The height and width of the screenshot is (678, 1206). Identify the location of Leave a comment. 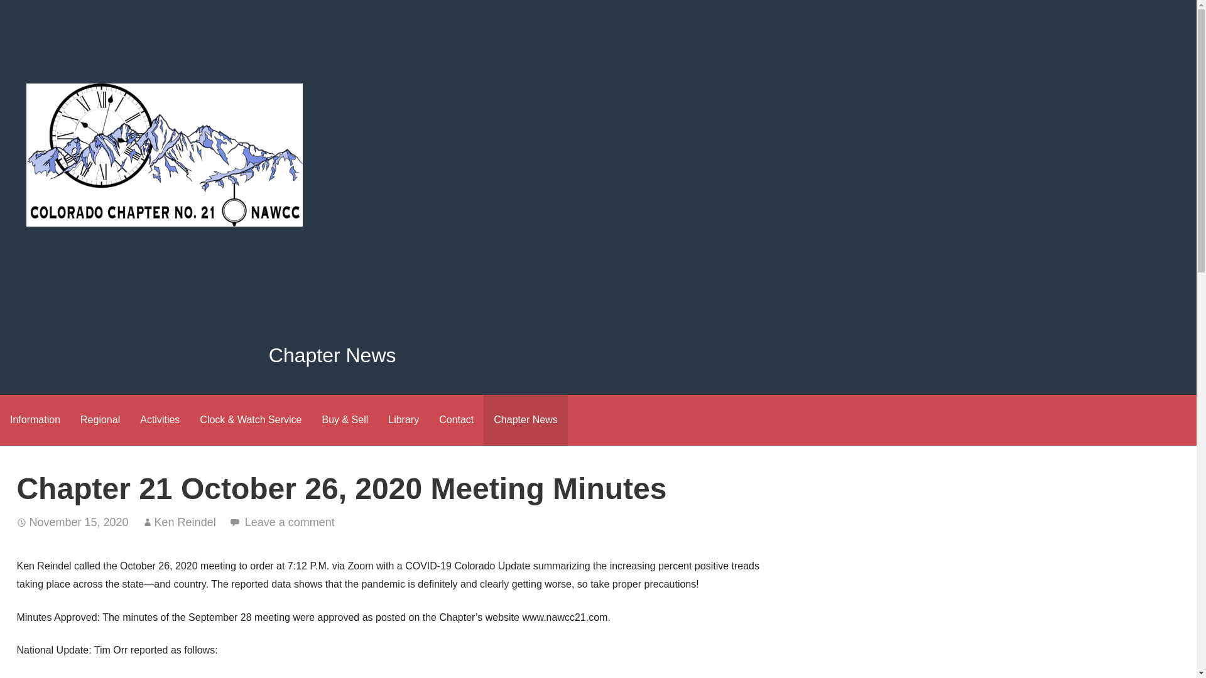
(290, 522).